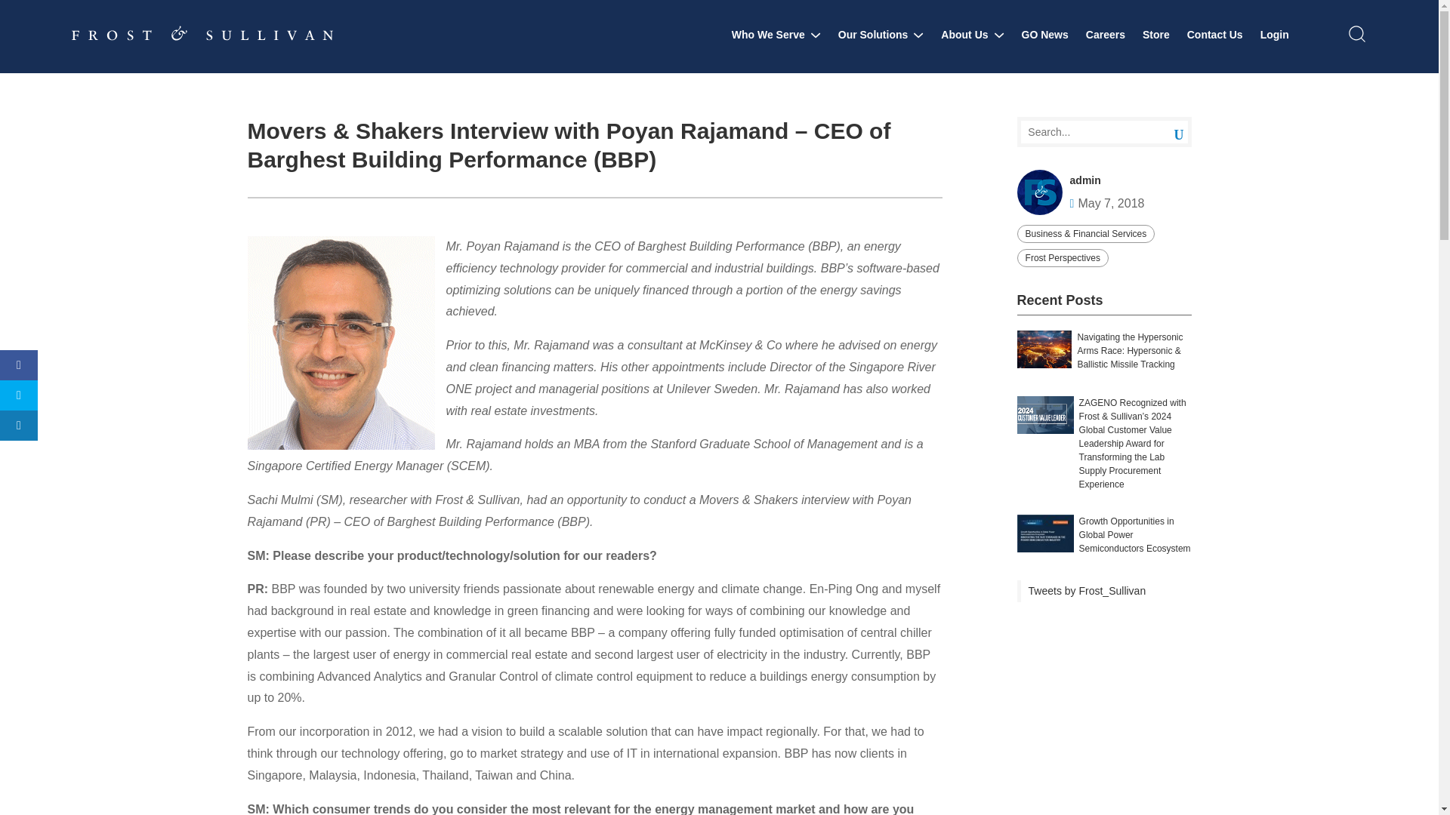 This screenshot has width=1450, height=815. Describe the element at coordinates (776, 35) in the screenshot. I see `Who We Serve` at that location.